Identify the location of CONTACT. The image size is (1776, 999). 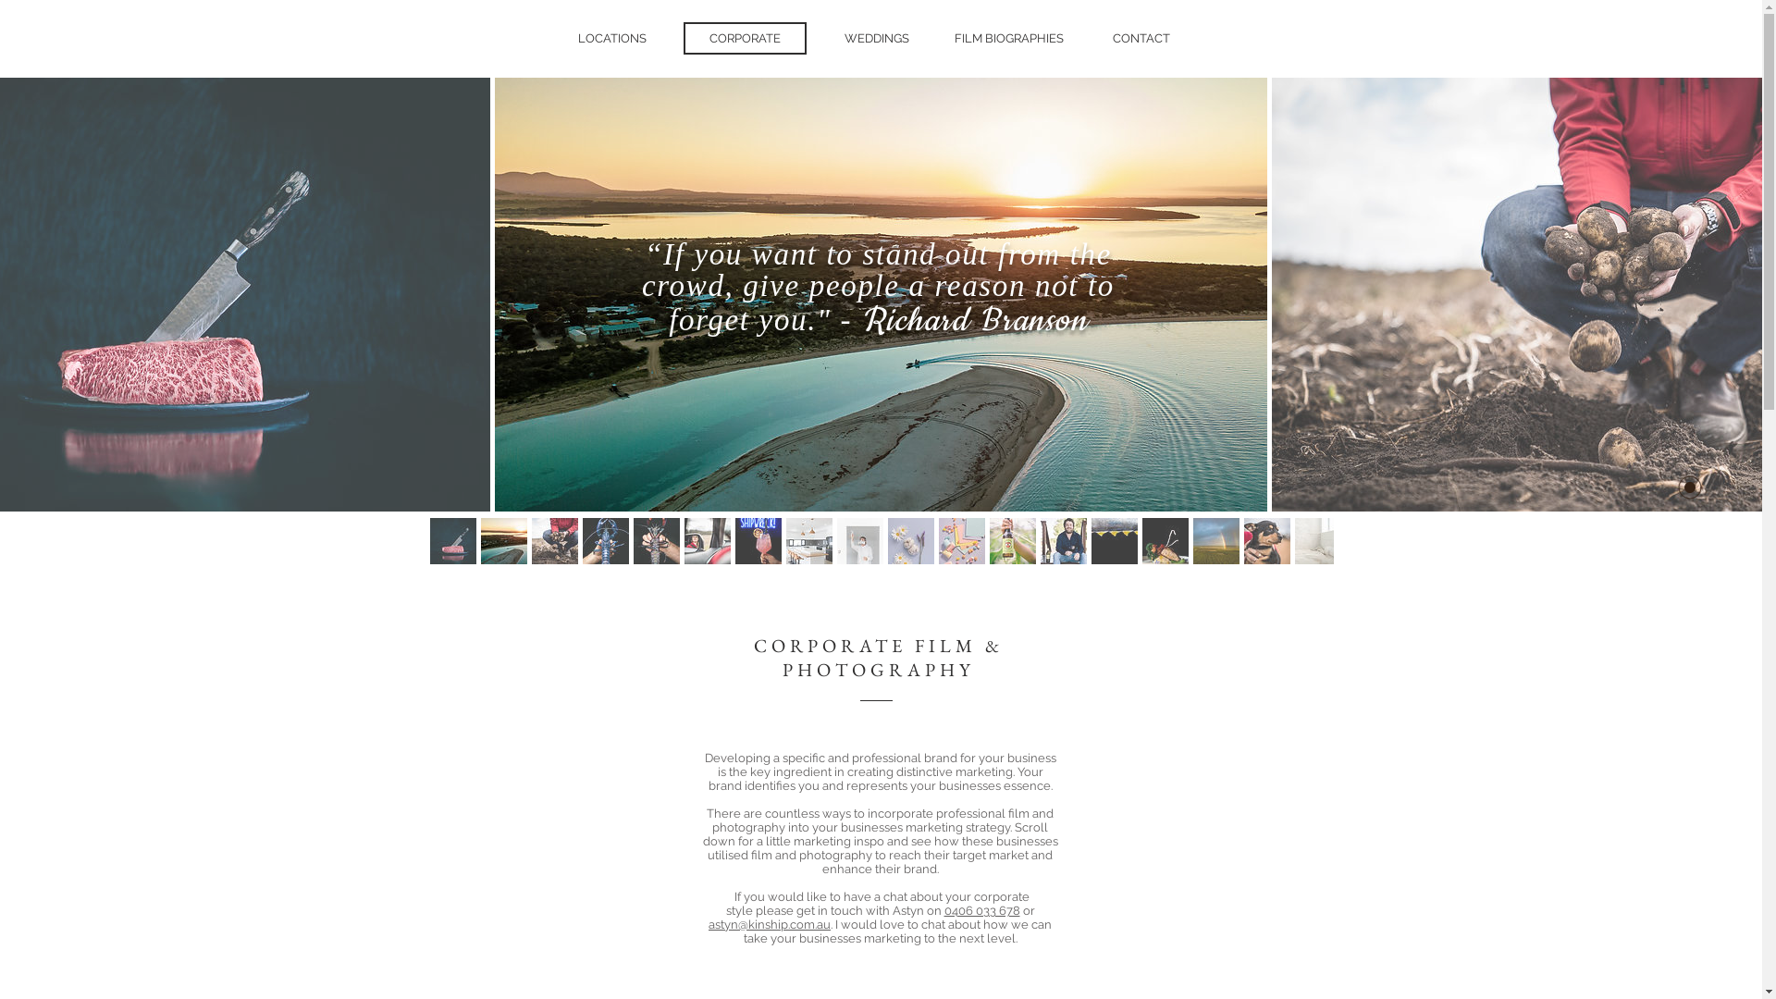
(1141, 39).